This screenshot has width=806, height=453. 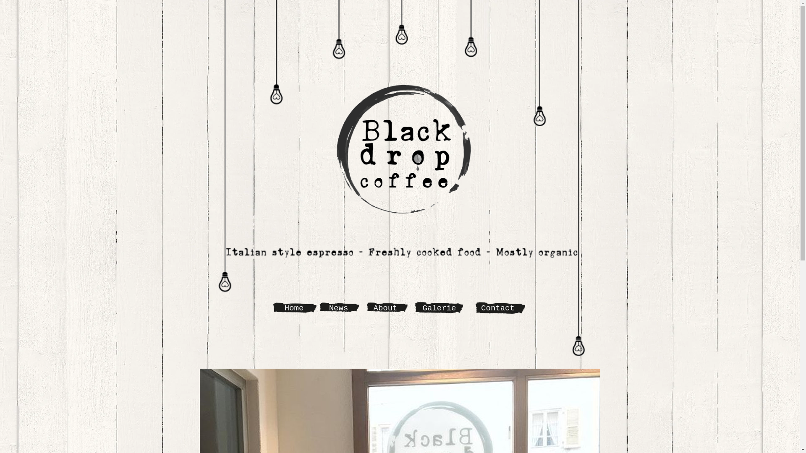 I want to click on FINAL.gif, so click(x=400, y=150).